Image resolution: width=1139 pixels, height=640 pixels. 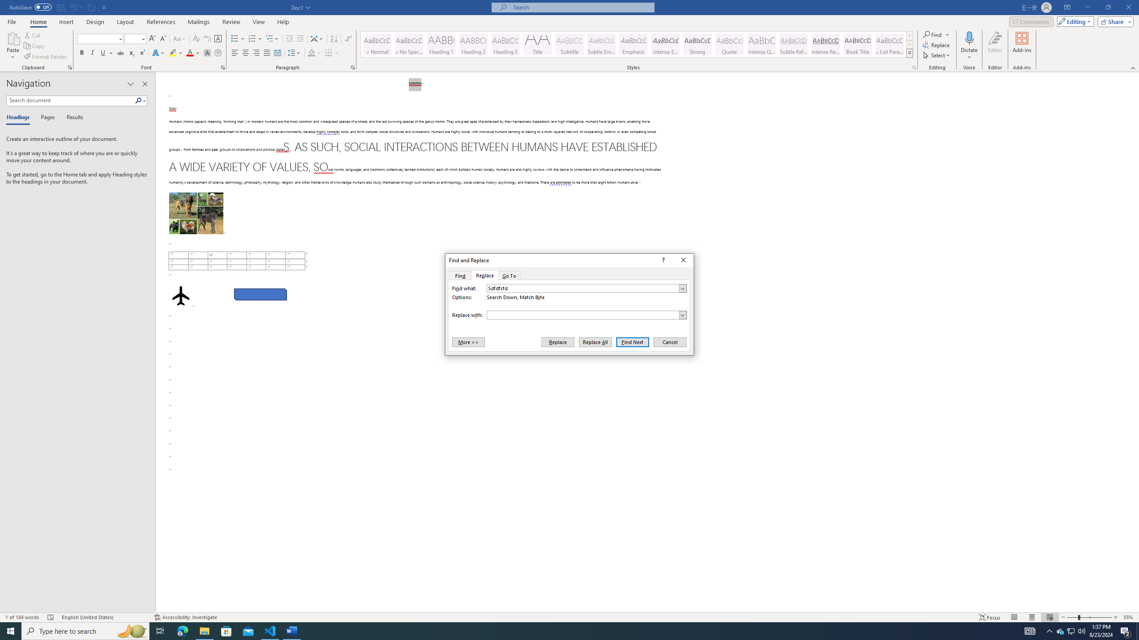 What do you see at coordinates (586, 315) in the screenshot?
I see `Replace with:` at bounding box center [586, 315].